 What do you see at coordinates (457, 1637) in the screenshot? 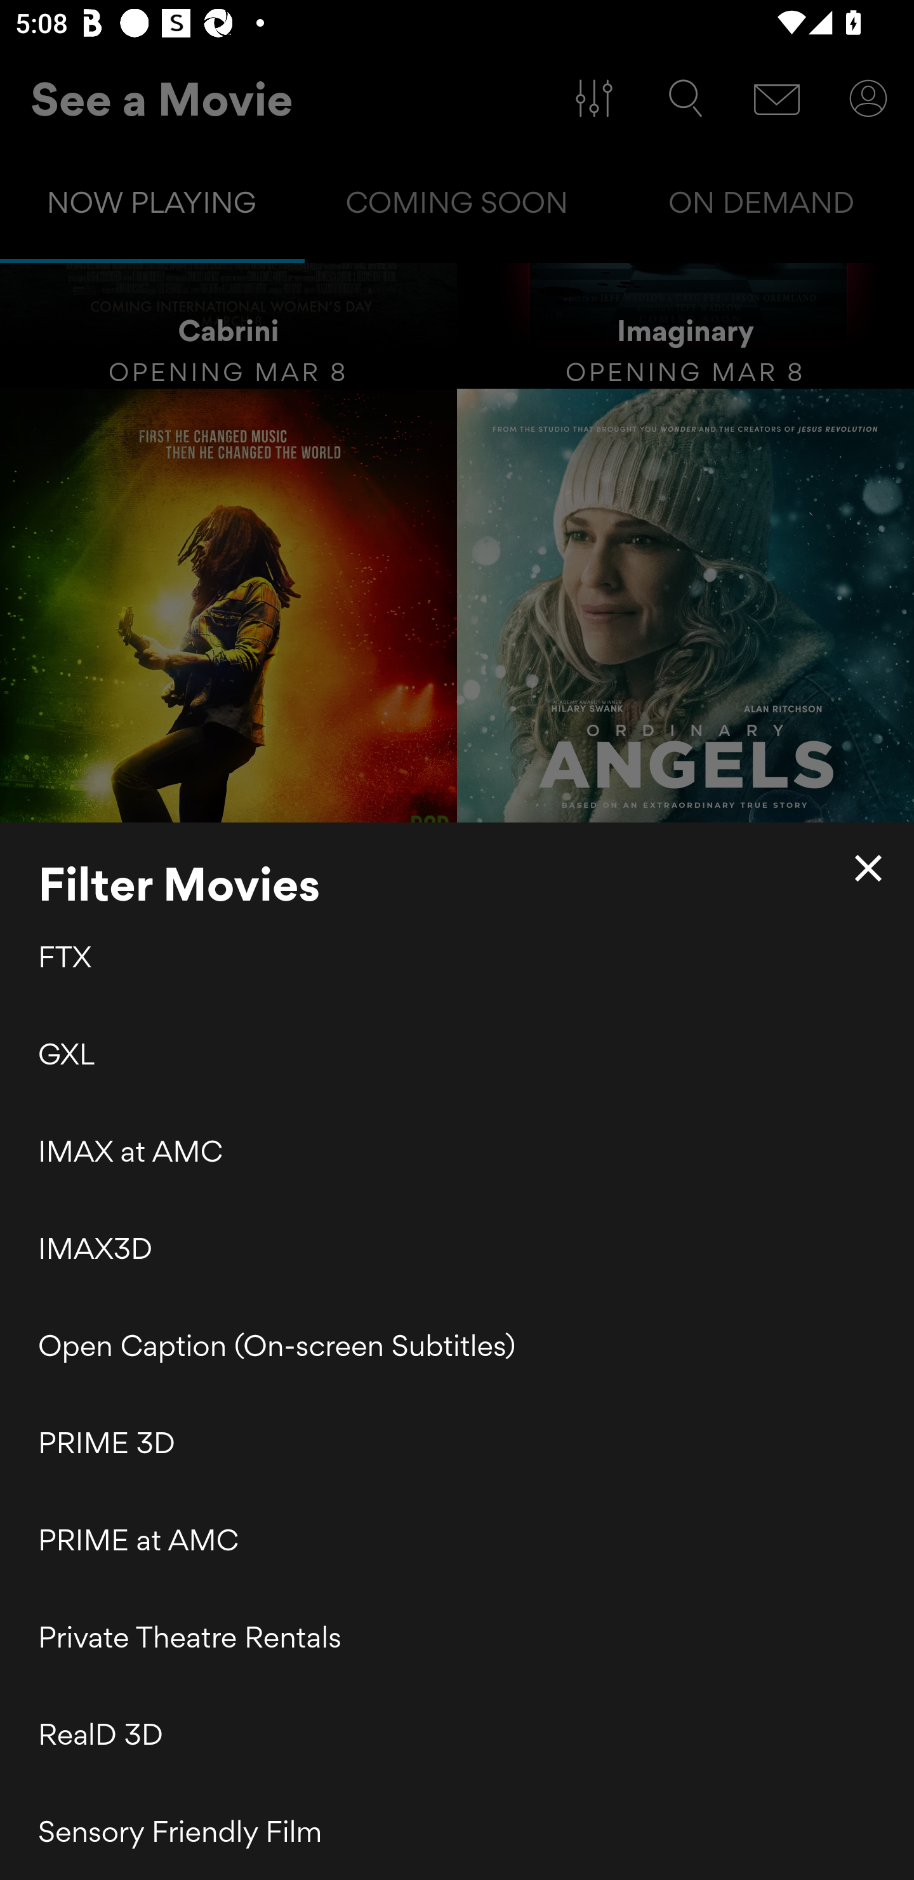
I see `Private Theatre Rentals` at bounding box center [457, 1637].